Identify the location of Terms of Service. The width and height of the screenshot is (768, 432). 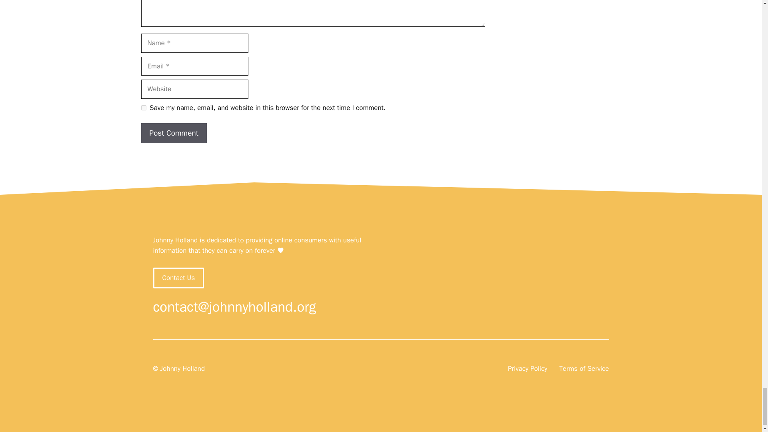
(584, 369).